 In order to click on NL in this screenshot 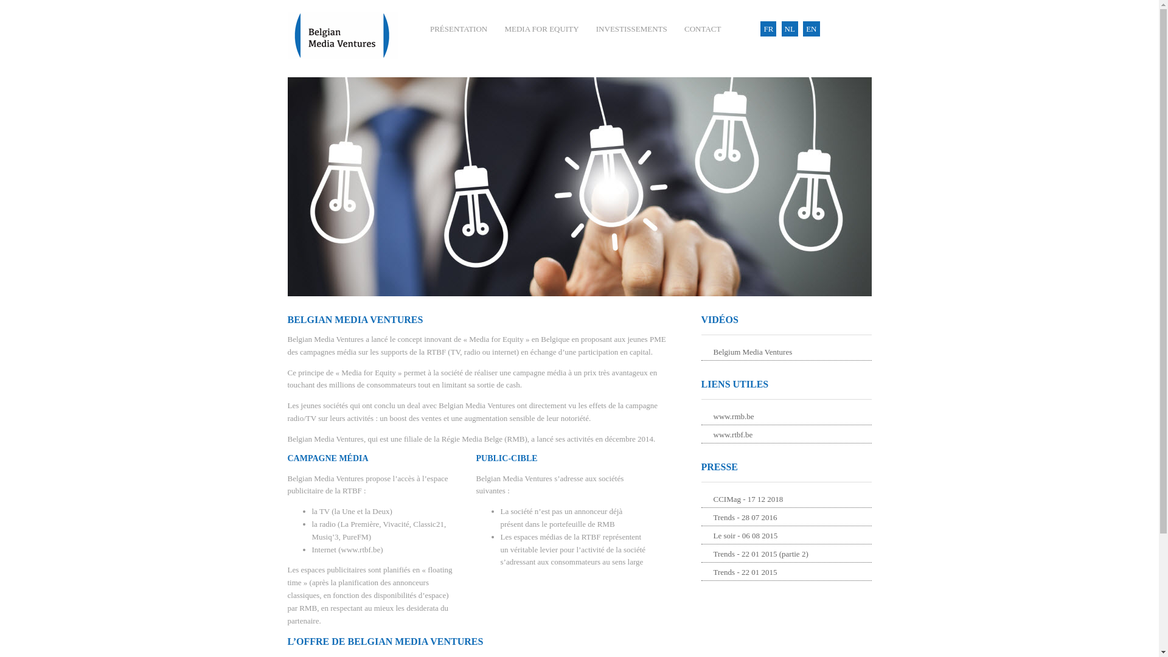, I will do `click(790, 29)`.